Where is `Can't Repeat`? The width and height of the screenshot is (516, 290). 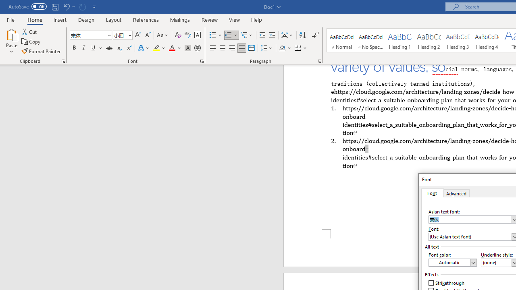
Can't Repeat is located at coordinates (82, 6).